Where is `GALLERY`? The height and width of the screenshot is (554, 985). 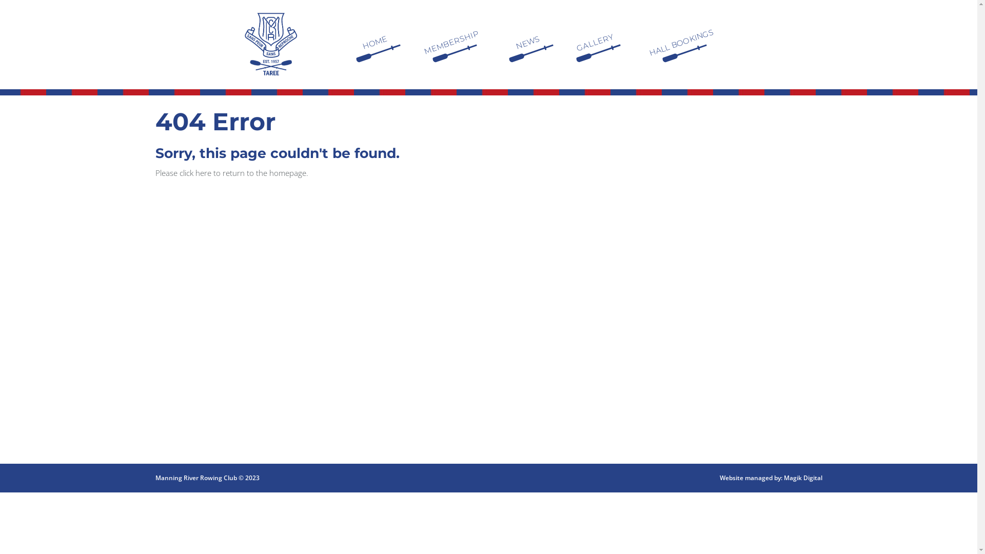
GALLERY is located at coordinates (592, 33).